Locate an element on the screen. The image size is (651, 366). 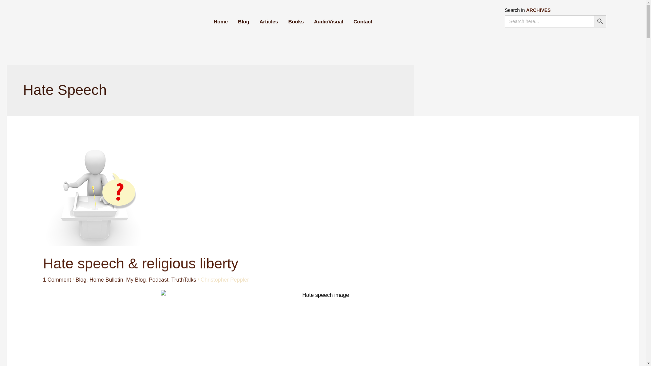
Contact is located at coordinates (363, 21).